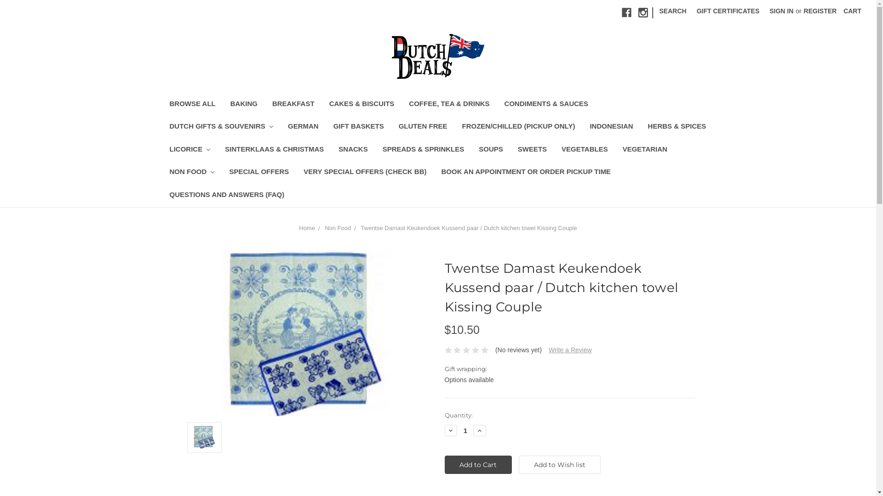 Image resolution: width=883 pixels, height=496 pixels. Describe the element at coordinates (645, 151) in the screenshot. I see `VEGETARIAN` at that location.